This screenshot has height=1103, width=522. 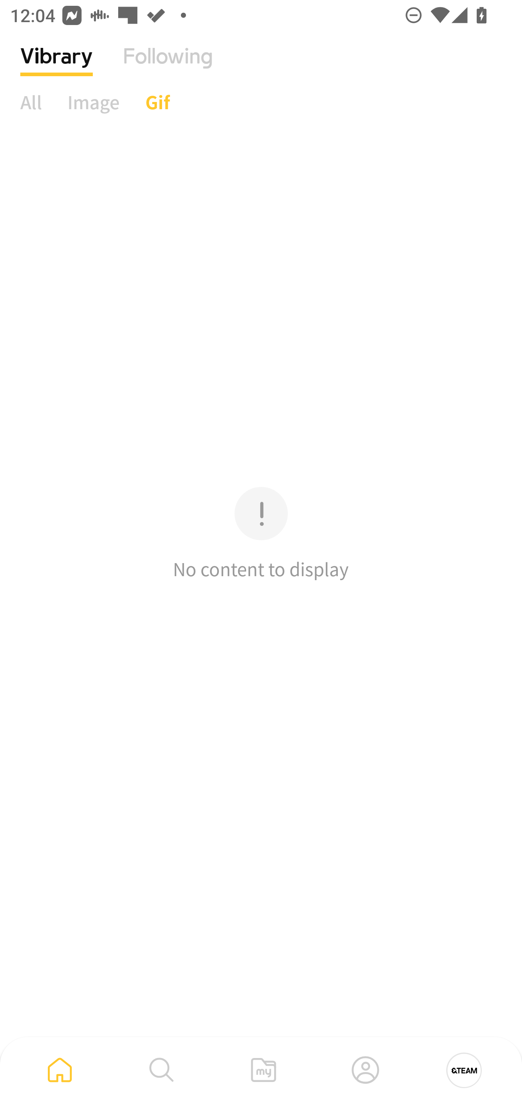 What do you see at coordinates (31, 102) in the screenshot?
I see `All` at bounding box center [31, 102].